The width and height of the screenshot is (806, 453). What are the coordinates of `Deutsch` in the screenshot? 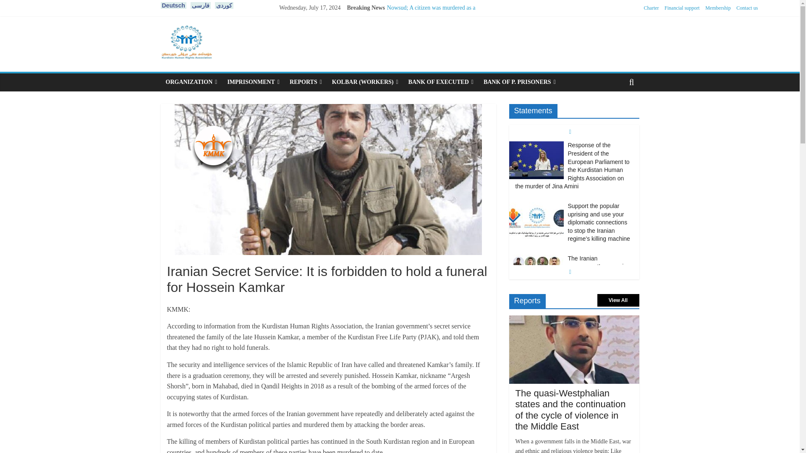 It's located at (173, 5).